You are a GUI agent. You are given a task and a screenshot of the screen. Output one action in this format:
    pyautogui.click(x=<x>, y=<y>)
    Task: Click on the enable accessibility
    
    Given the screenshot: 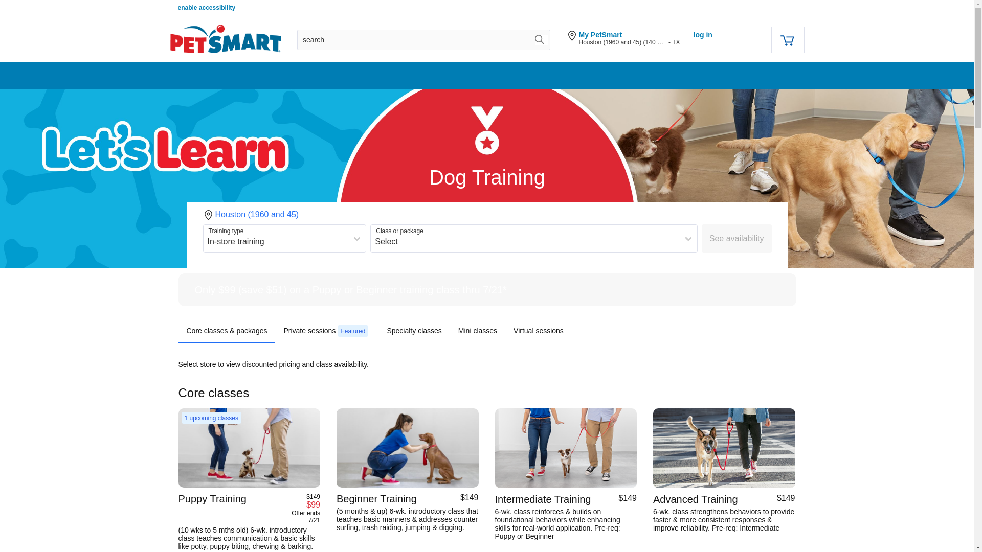 What is the action you would take?
    pyautogui.click(x=207, y=7)
    